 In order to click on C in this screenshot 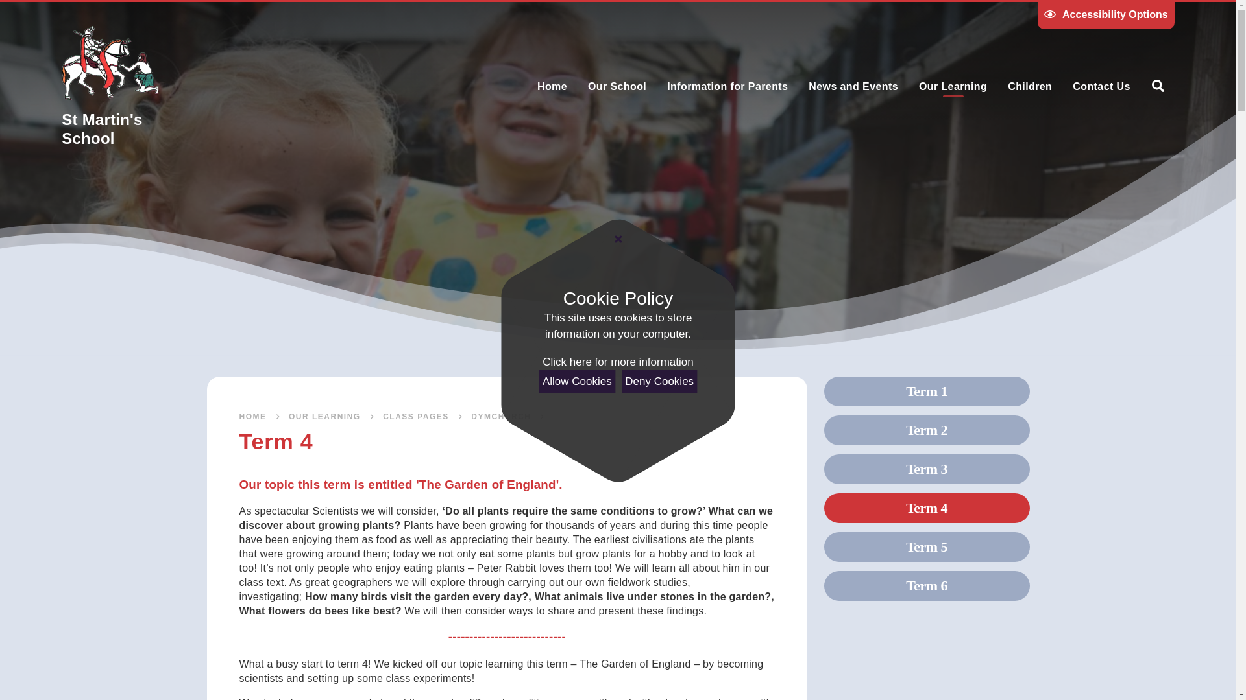, I will do `click(1107, 43)`.